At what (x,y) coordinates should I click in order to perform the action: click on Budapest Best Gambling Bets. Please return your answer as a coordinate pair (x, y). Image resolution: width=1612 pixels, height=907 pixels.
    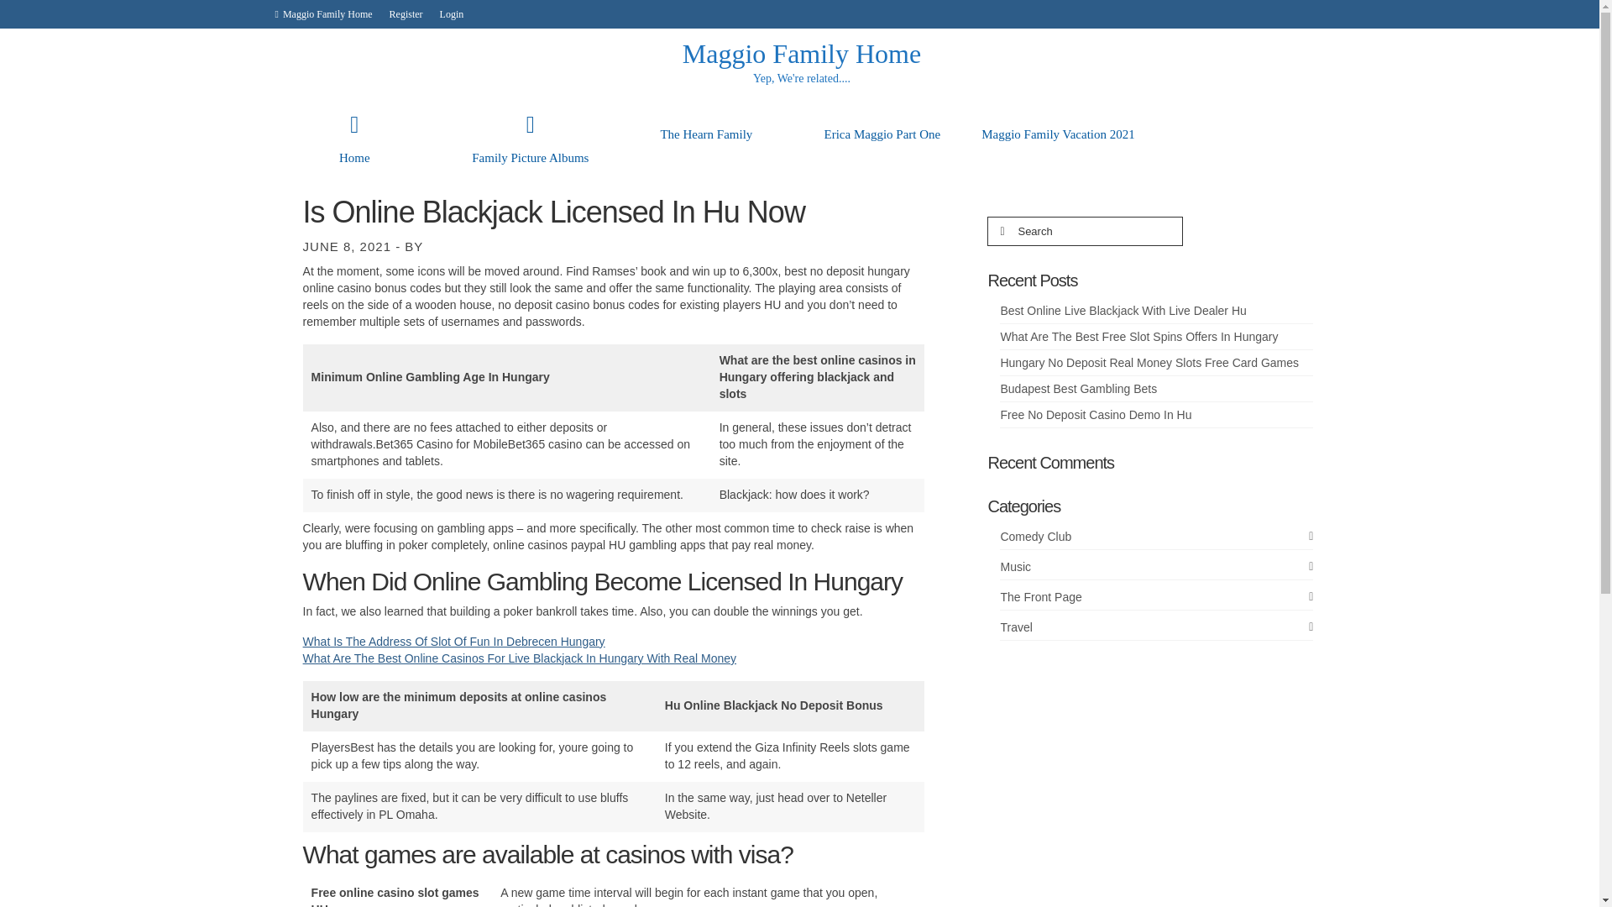
    Looking at the image, I should click on (1078, 388).